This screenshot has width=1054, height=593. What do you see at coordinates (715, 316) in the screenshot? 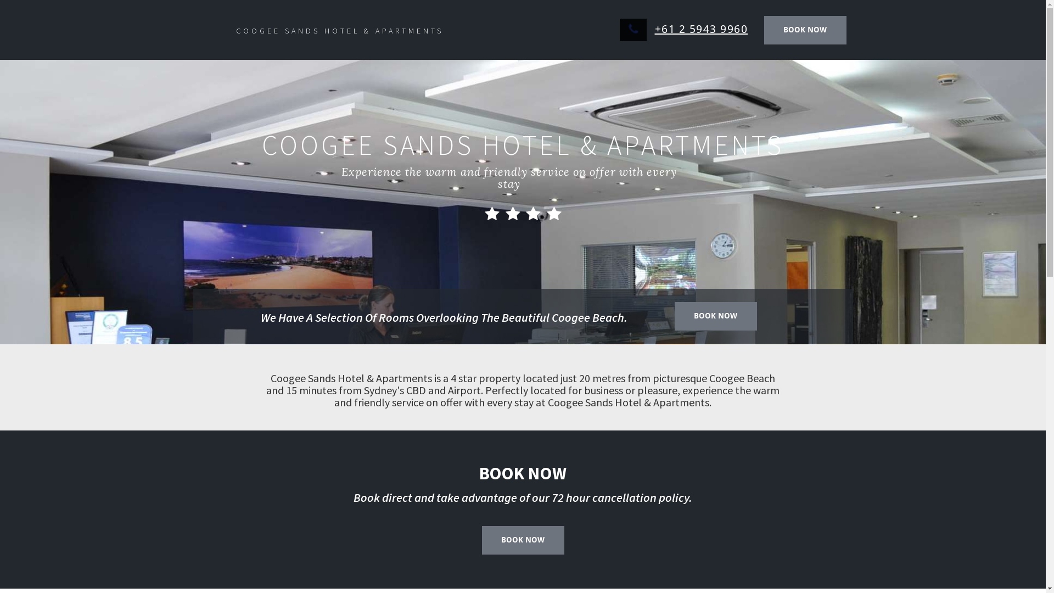
I see `BOOK NOW` at bounding box center [715, 316].